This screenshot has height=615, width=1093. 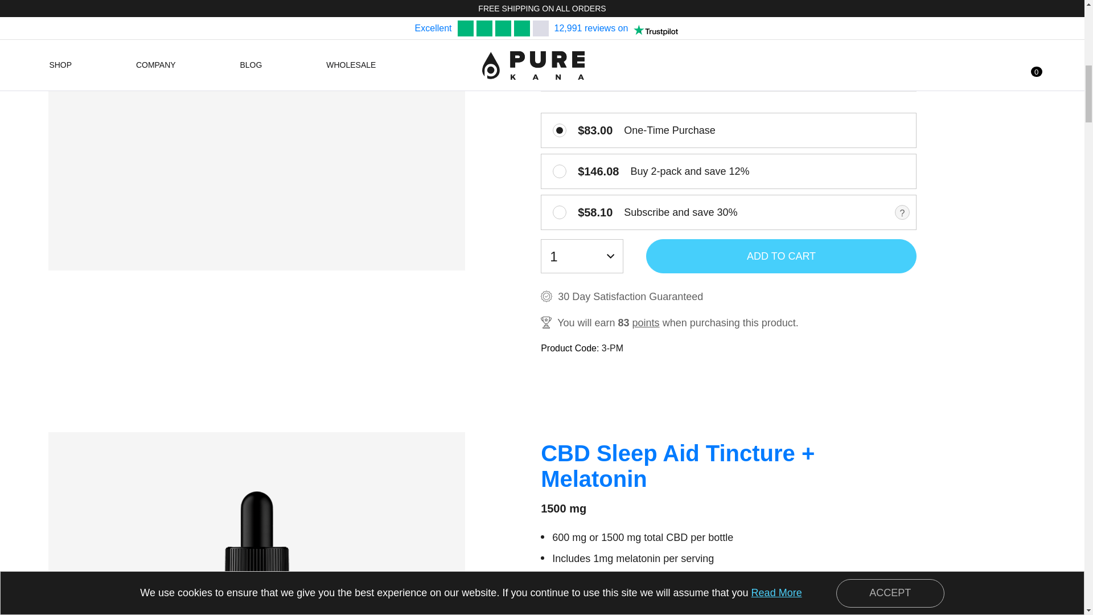 I want to click on 0, so click(x=559, y=130).